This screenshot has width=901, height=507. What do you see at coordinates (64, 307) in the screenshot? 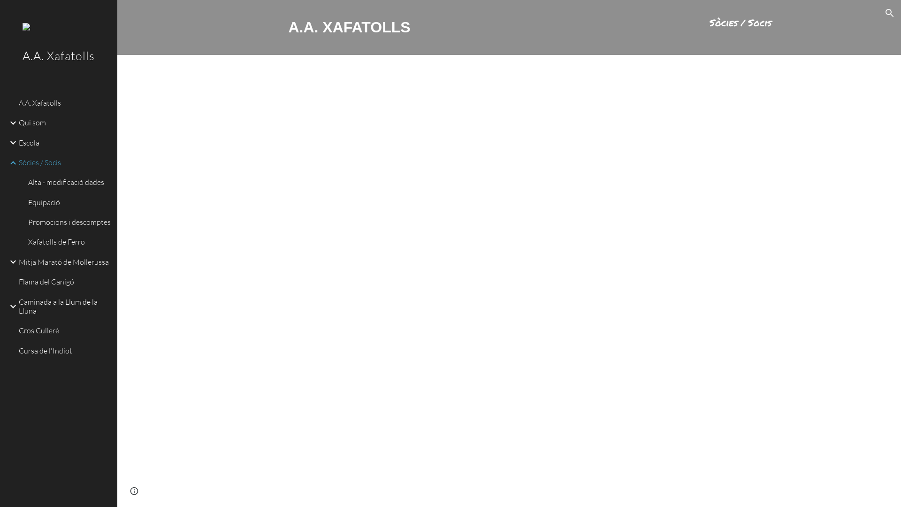
I see `Caminada a la Llum de la Lluna` at bounding box center [64, 307].